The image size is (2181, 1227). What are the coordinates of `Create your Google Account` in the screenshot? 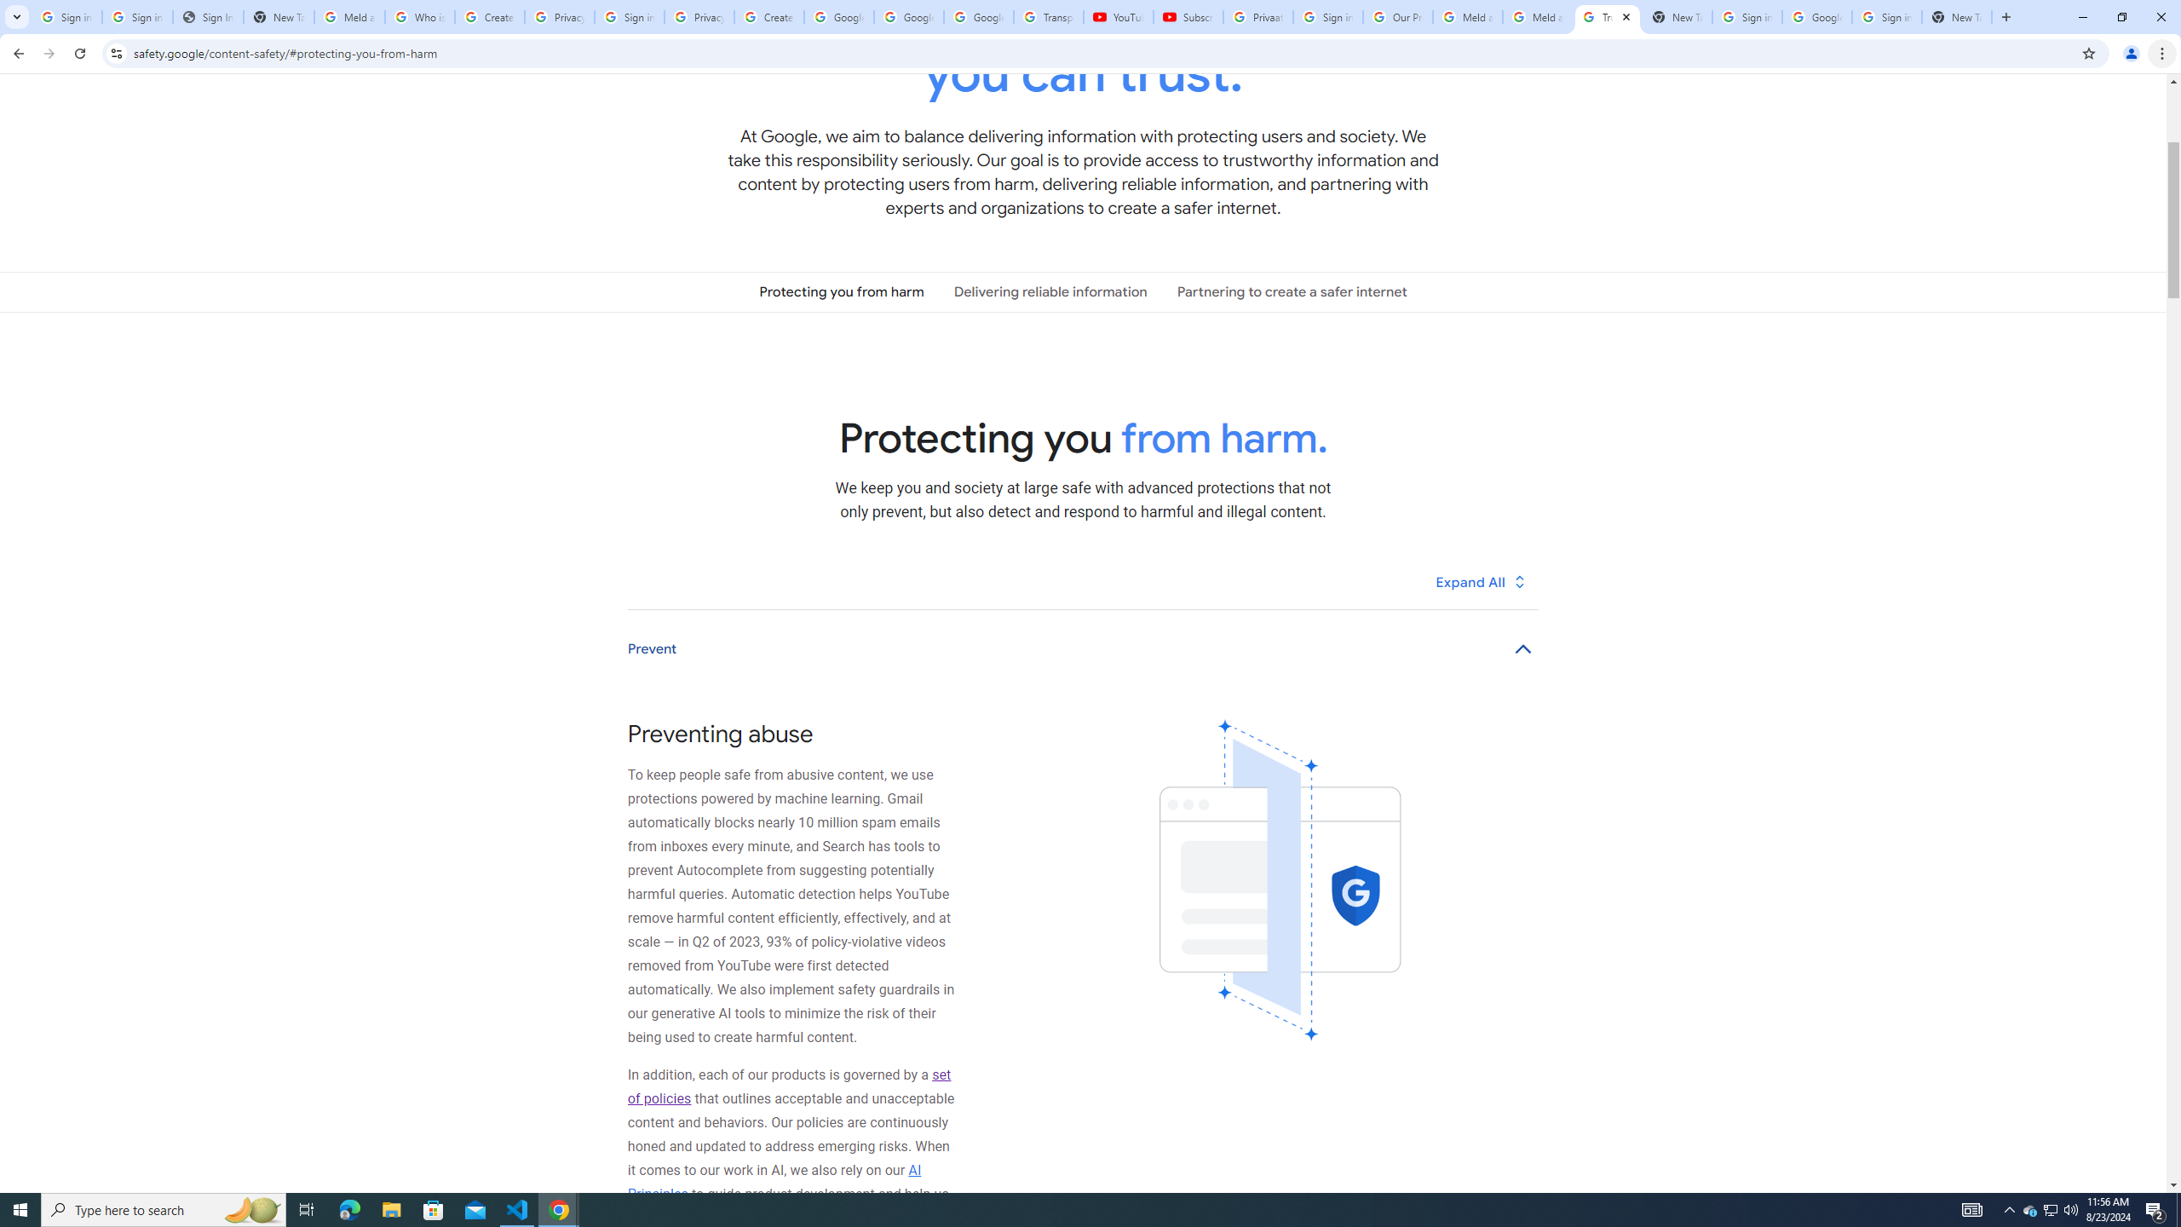 It's located at (489, 17).